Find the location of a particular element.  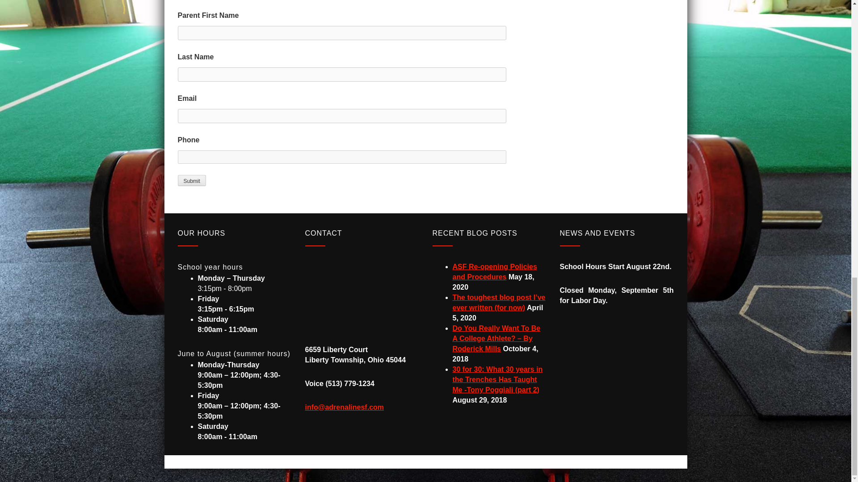

Submit is located at coordinates (191, 180).